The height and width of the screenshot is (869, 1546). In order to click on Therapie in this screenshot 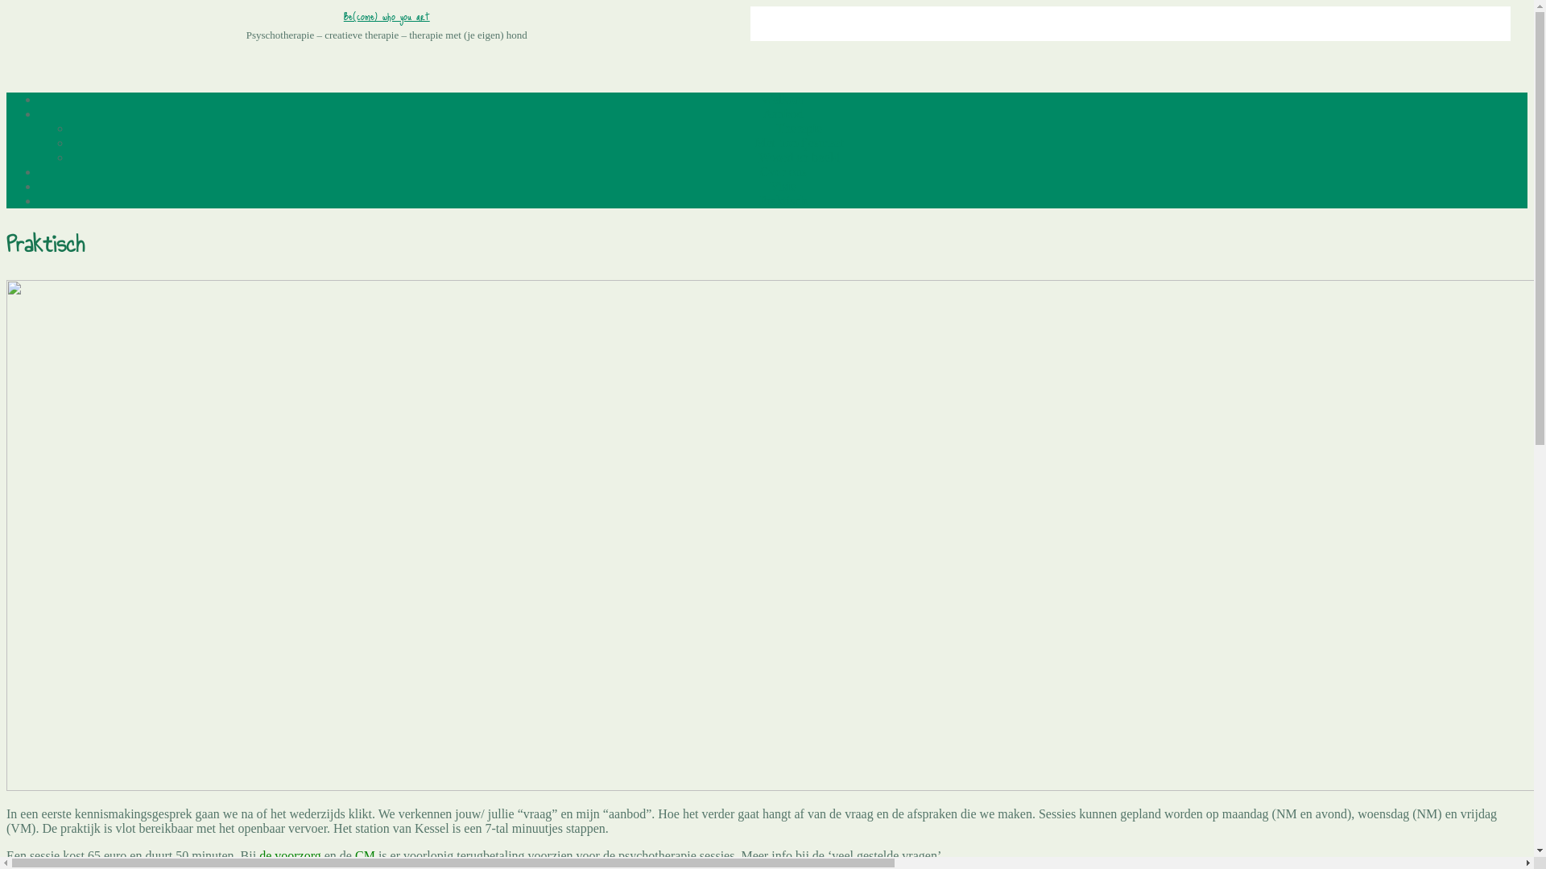, I will do `click(799, 129)`.